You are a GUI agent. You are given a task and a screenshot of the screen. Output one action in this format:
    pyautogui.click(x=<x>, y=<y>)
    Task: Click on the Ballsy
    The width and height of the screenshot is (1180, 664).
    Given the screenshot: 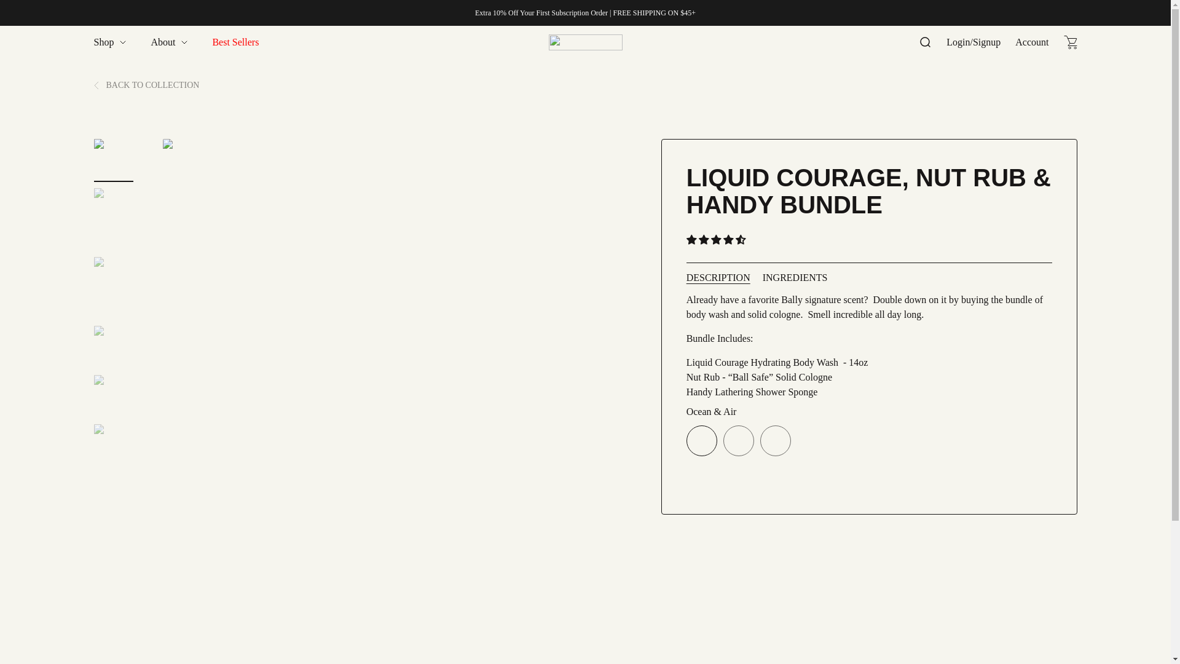 What is the action you would take?
    pyautogui.click(x=585, y=42)
    